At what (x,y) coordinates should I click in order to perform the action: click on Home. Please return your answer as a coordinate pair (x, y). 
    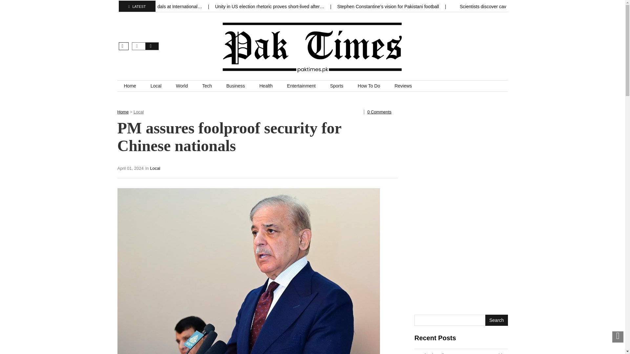
    Looking at the image, I should click on (123, 111).